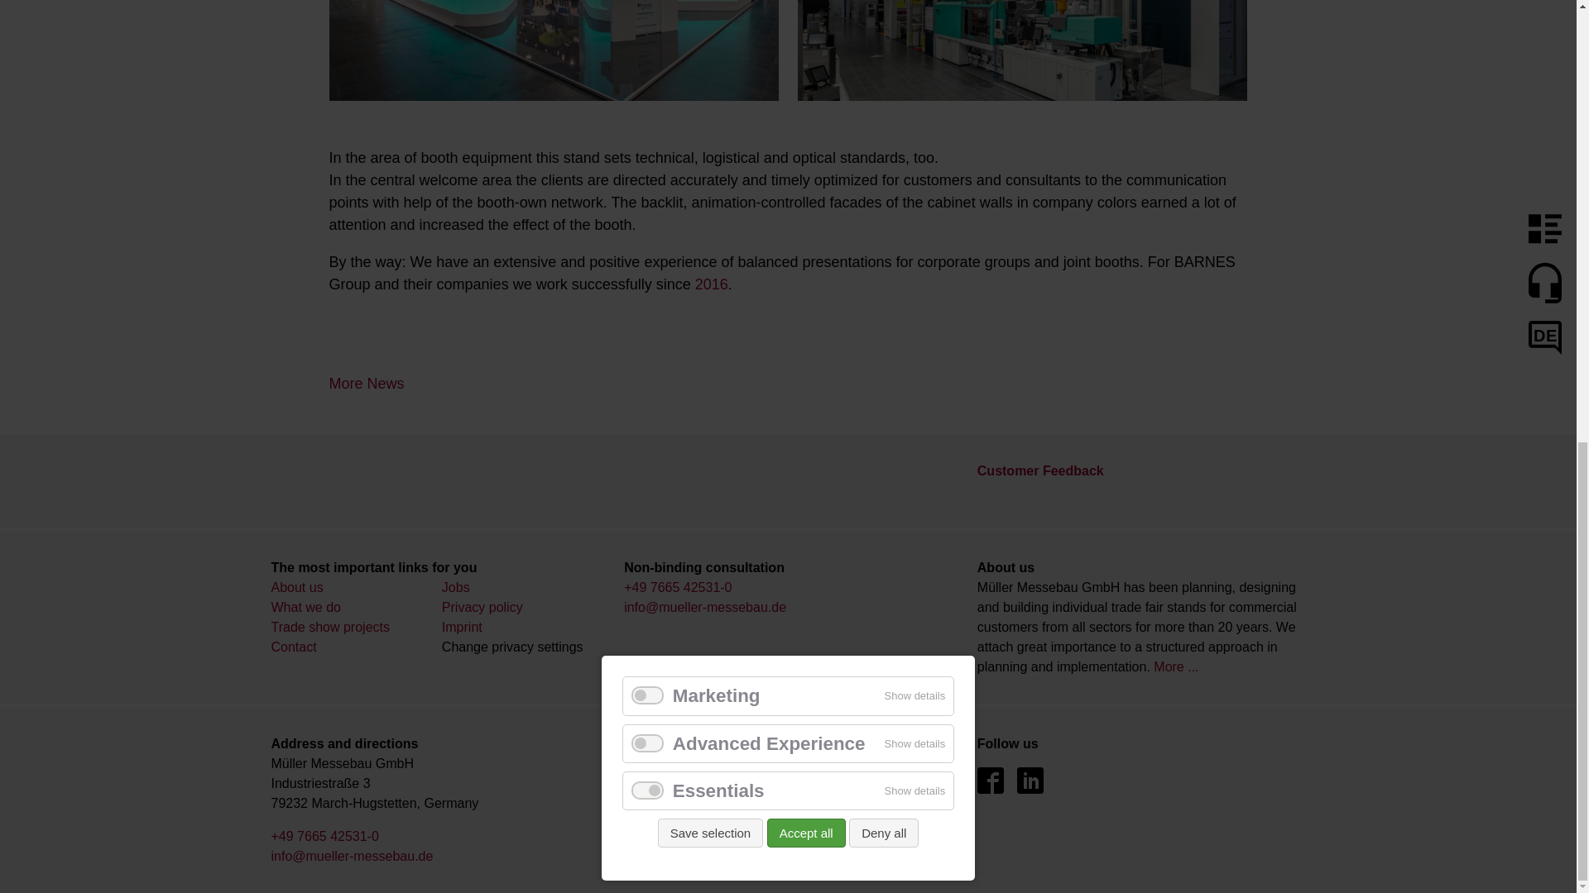  Describe the element at coordinates (1175, 666) in the screenshot. I see `More ...` at that location.